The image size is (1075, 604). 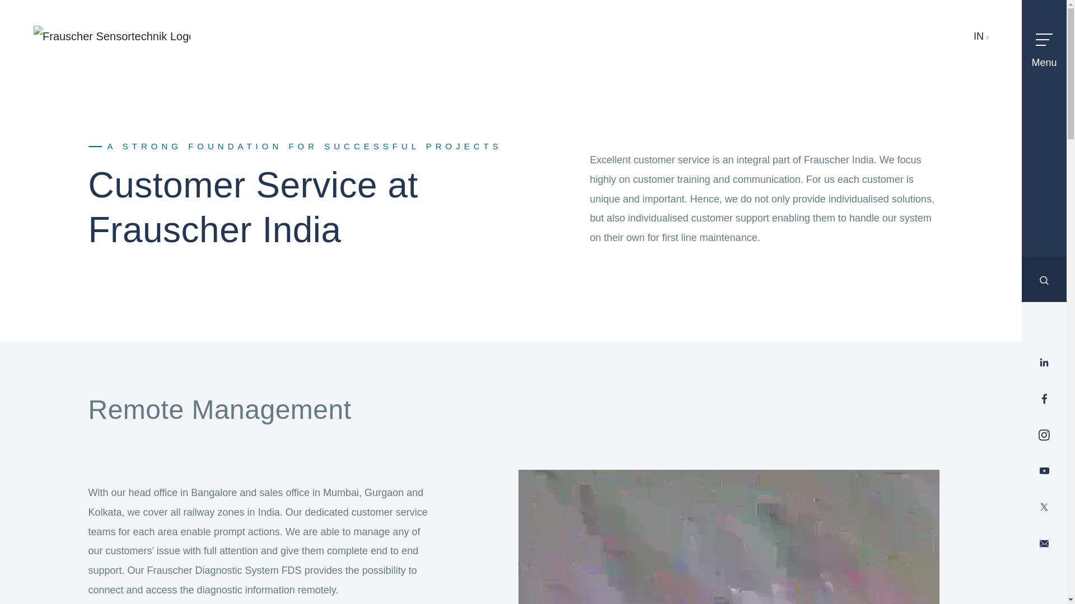 What do you see at coordinates (1044, 471) in the screenshot?
I see `YouTube` at bounding box center [1044, 471].